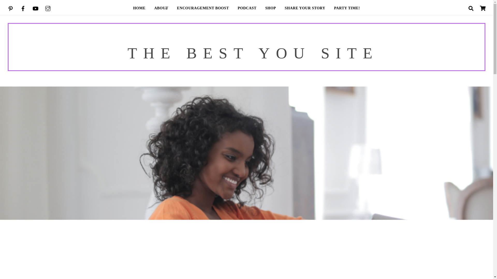  What do you see at coordinates (305, 8) in the screenshot?
I see `SHARE YOUR STORY` at bounding box center [305, 8].